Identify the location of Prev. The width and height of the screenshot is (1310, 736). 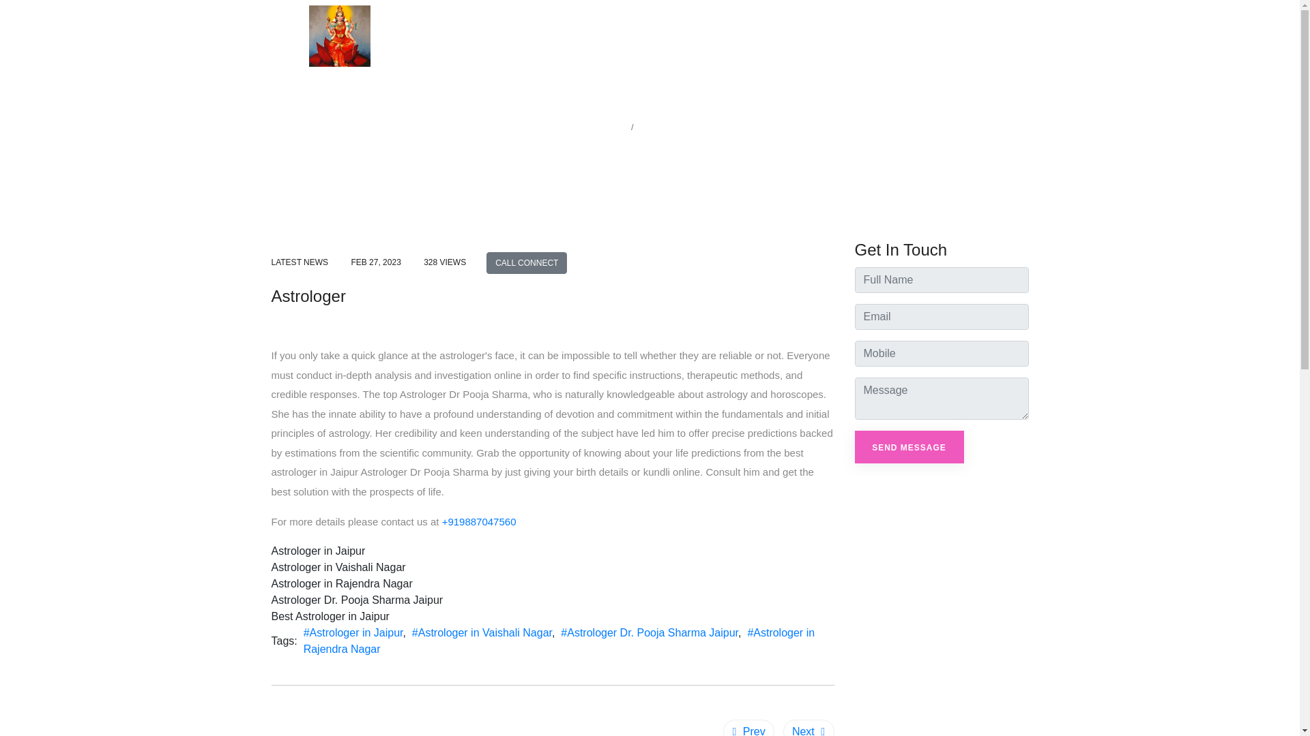
(748, 728).